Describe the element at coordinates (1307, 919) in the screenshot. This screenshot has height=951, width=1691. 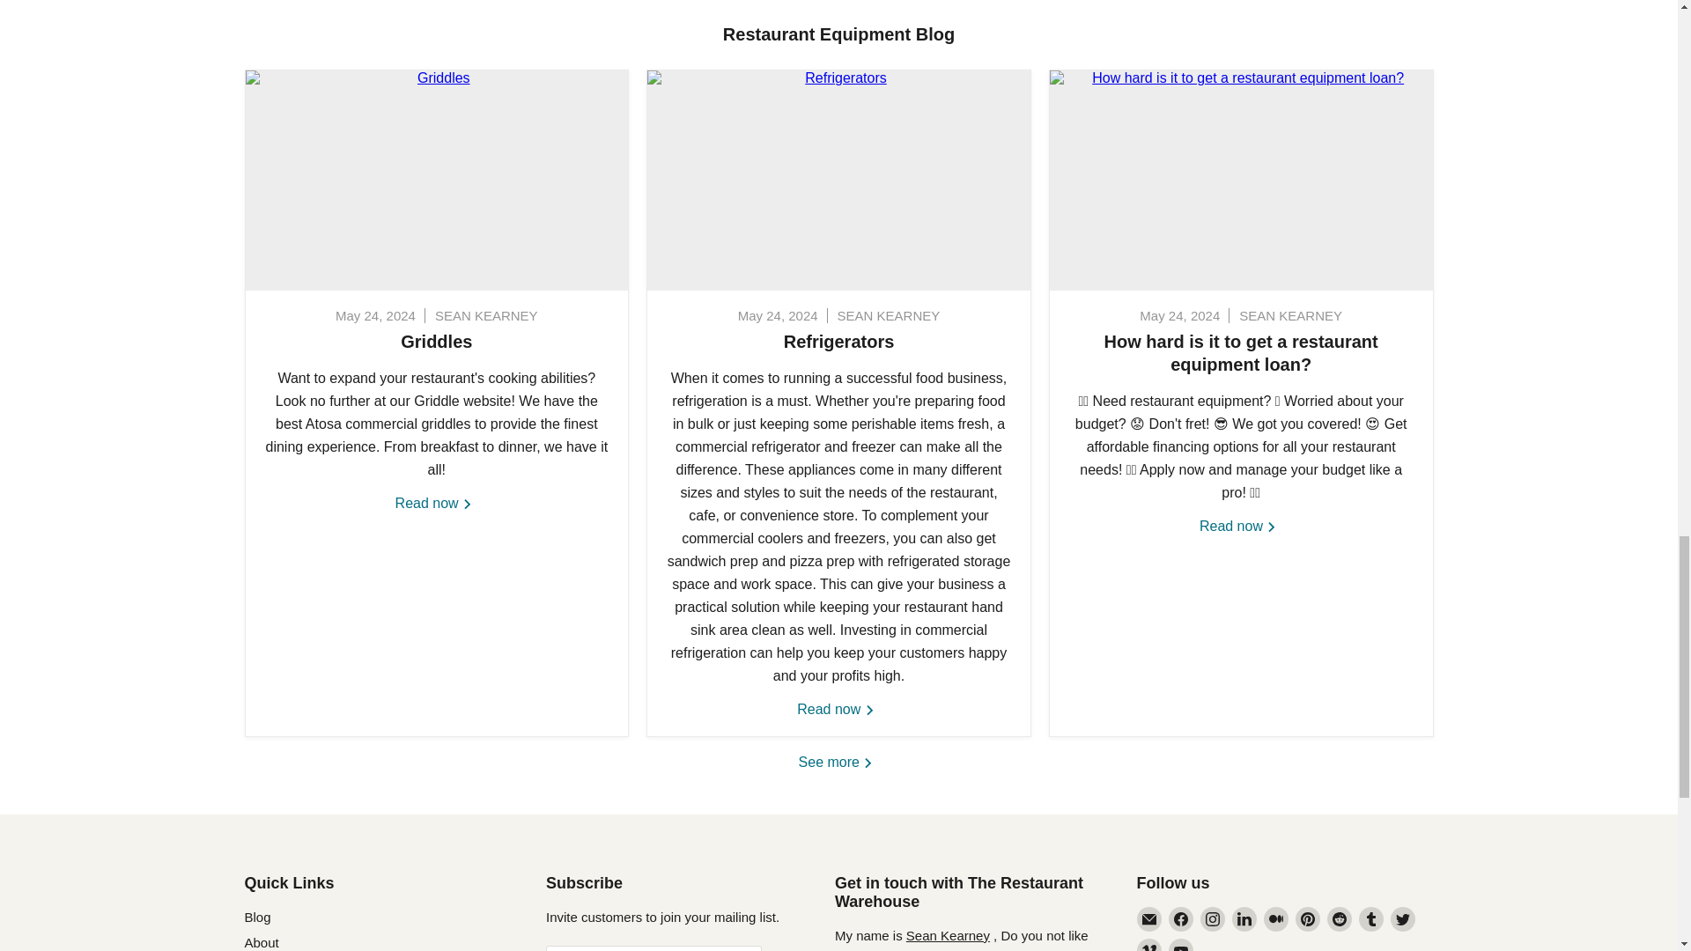
I see `Pinterest` at that location.